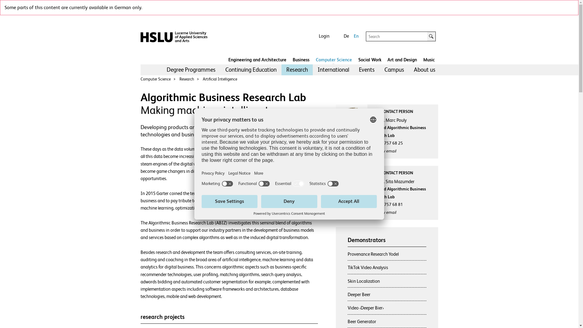  I want to click on Campus, so click(394, 70).